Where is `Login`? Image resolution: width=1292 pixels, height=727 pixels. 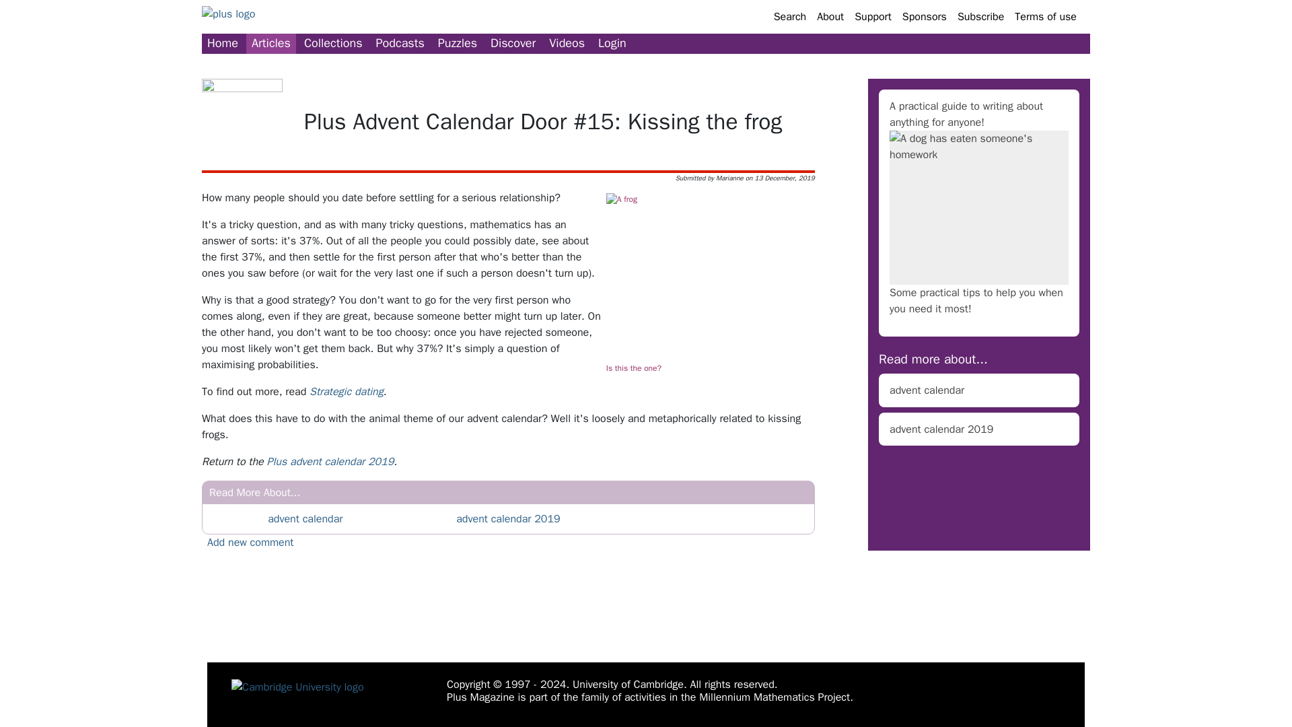 Login is located at coordinates (612, 44).